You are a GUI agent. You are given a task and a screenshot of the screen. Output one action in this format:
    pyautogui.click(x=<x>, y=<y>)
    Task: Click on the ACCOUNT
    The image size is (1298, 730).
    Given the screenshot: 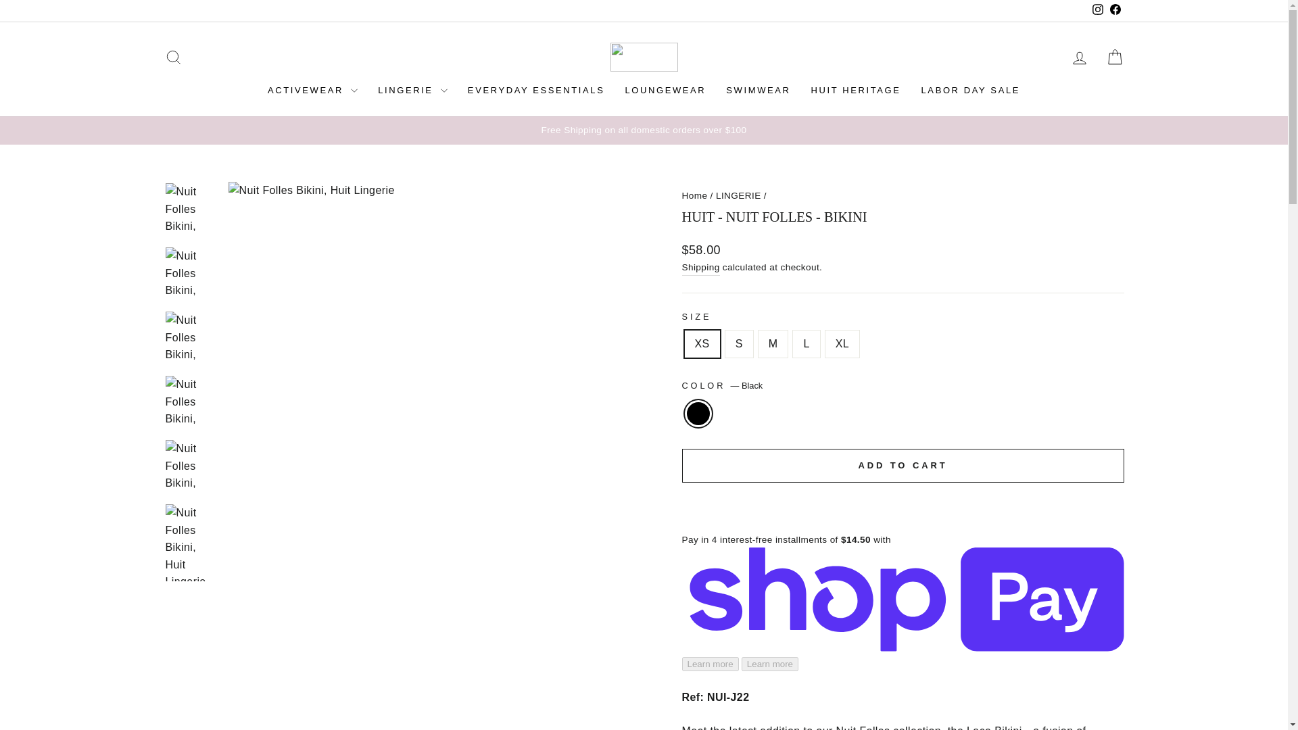 What is the action you would take?
    pyautogui.click(x=1079, y=58)
    